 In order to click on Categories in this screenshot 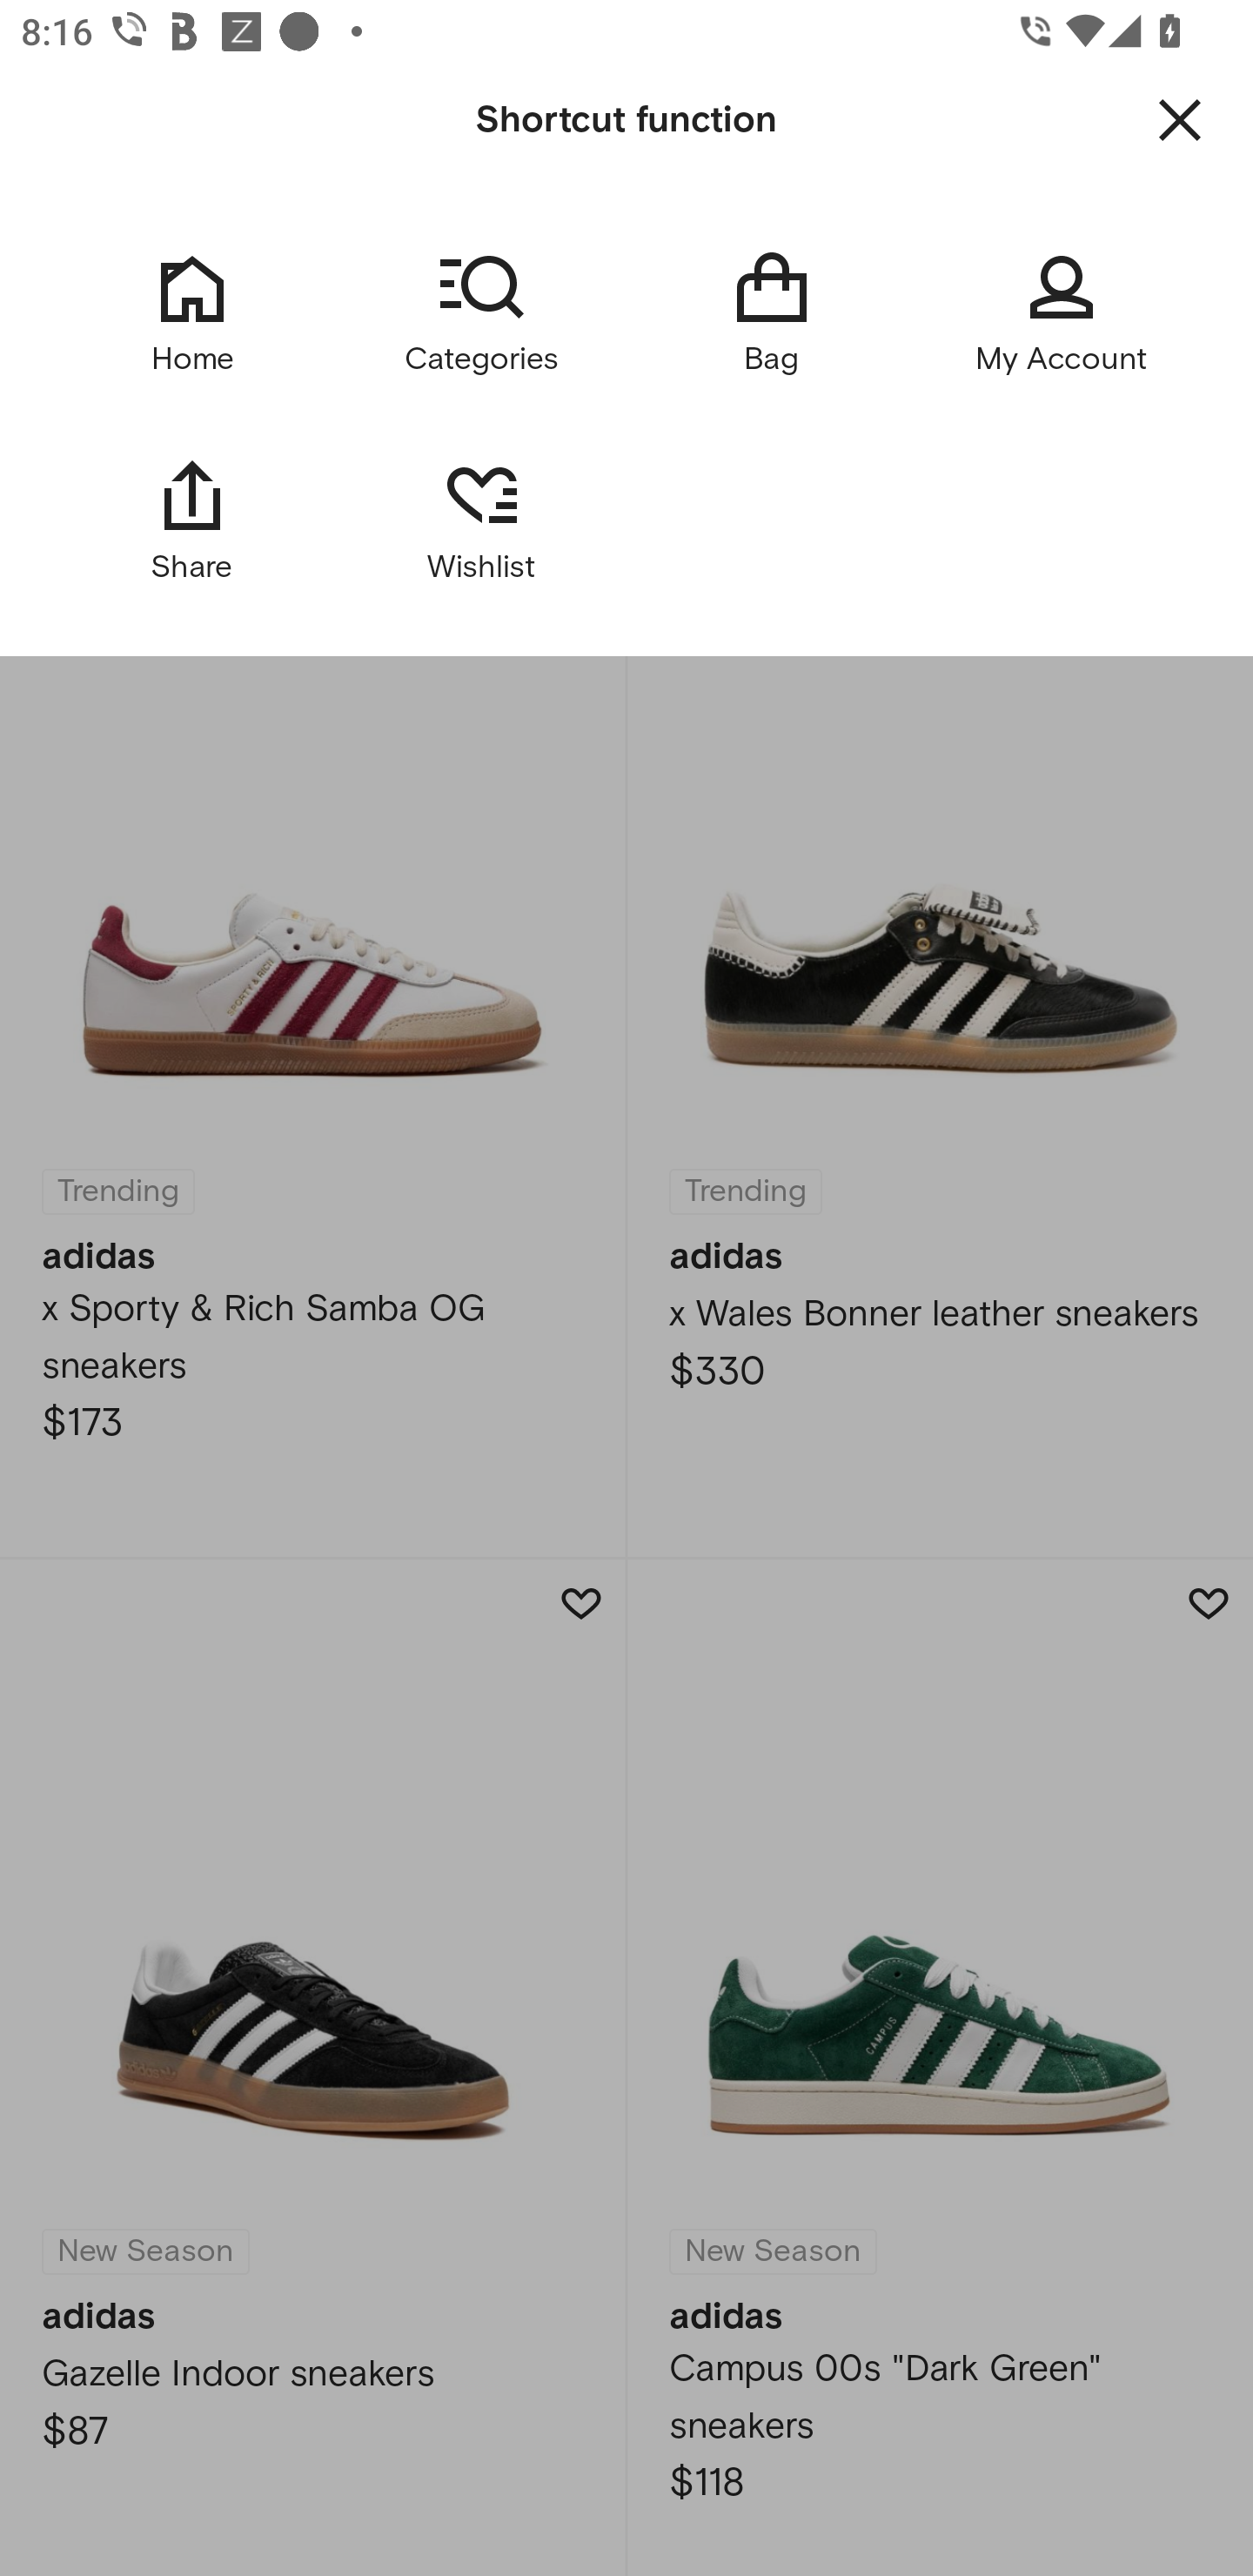, I will do `click(481, 313)`.